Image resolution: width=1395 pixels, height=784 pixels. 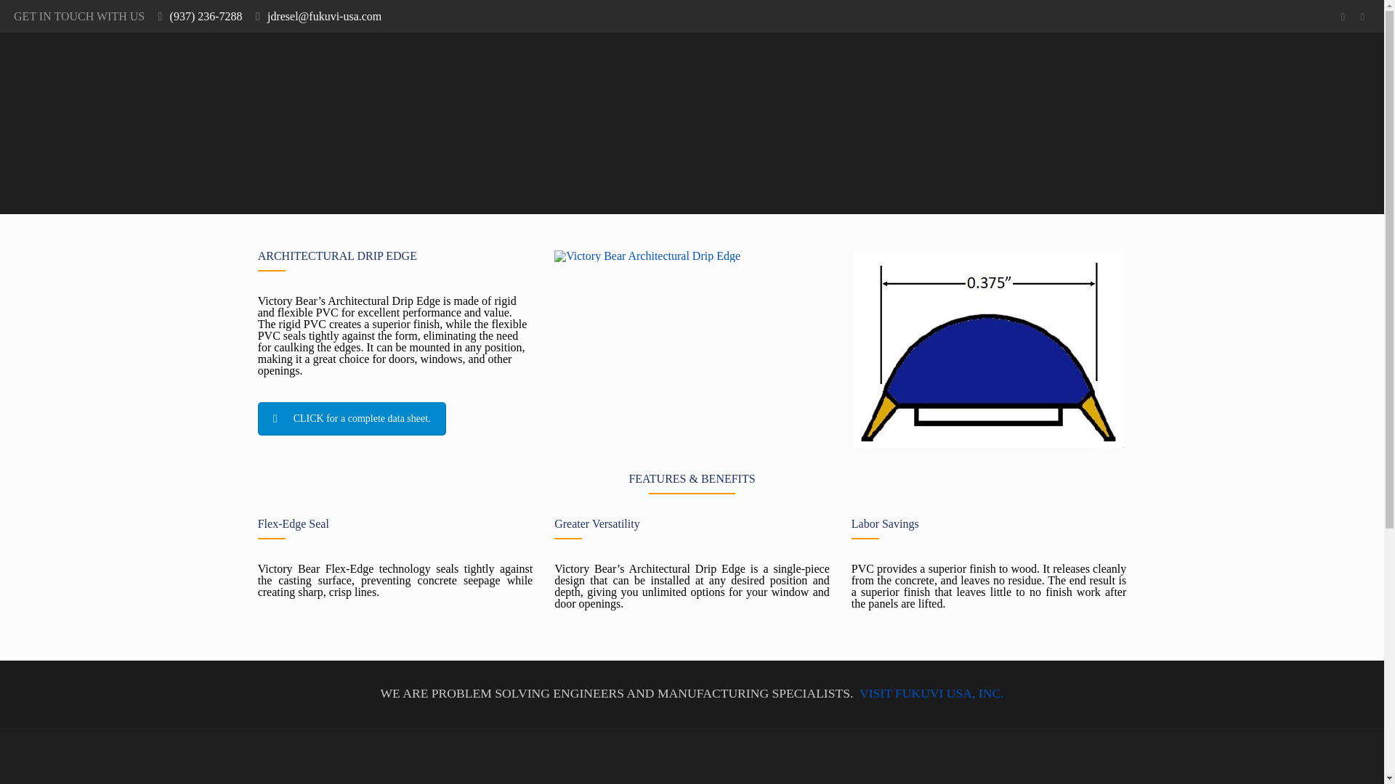 What do you see at coordinates (931, 693) in the screenshot?
I see `VISIT FUKUVI USA, INC.` at bounding box center [931, 693].